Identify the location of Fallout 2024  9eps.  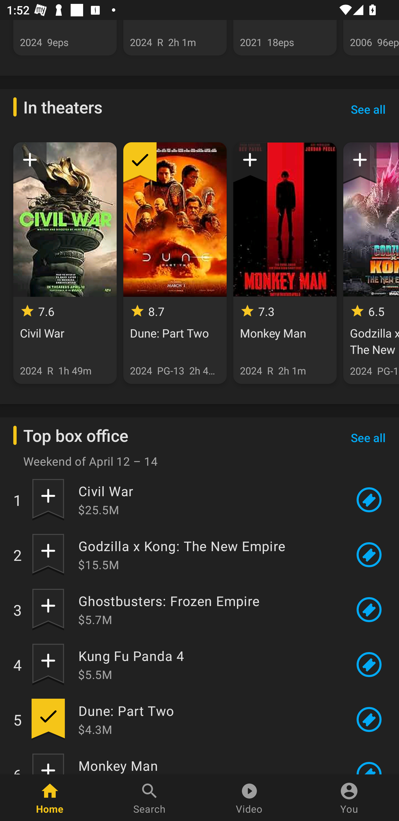
(65, 38).